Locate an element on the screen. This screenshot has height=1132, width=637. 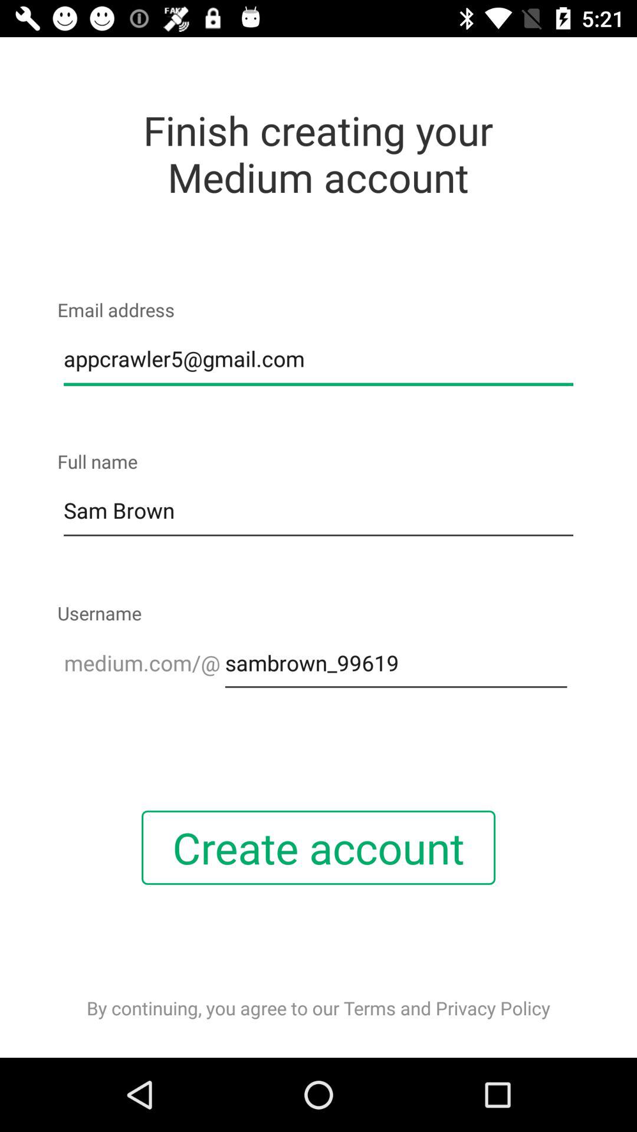
scroll until sam brown icon is located at coordinates (318, 511).